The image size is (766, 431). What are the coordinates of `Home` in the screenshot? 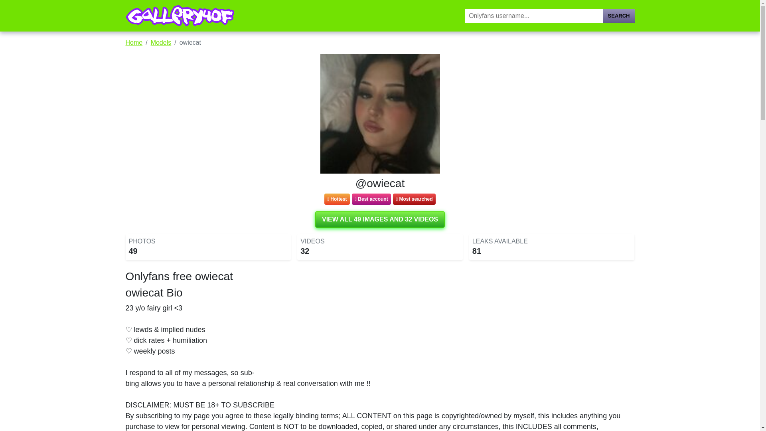 It's located at (134, 42).